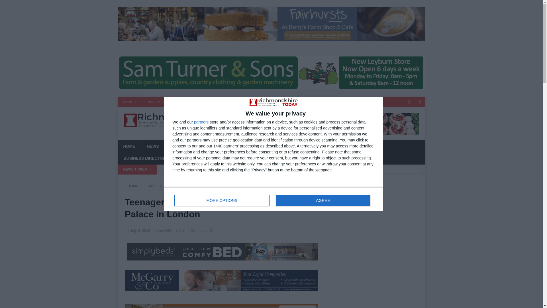  I want to click on ADVERTISE, so click(157, 102).